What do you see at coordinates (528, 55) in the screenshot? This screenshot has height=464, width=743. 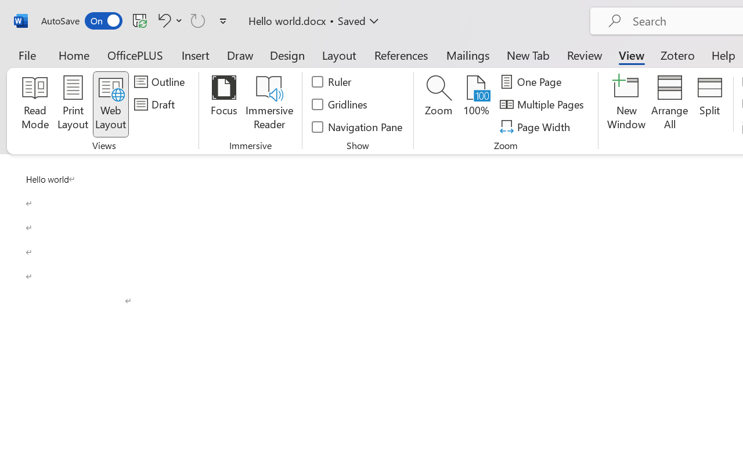 I see `New Tab` at bounding box center [528, 55].